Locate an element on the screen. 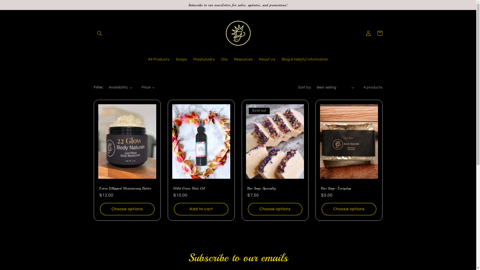  Log in is located at coordinates (368, 33).